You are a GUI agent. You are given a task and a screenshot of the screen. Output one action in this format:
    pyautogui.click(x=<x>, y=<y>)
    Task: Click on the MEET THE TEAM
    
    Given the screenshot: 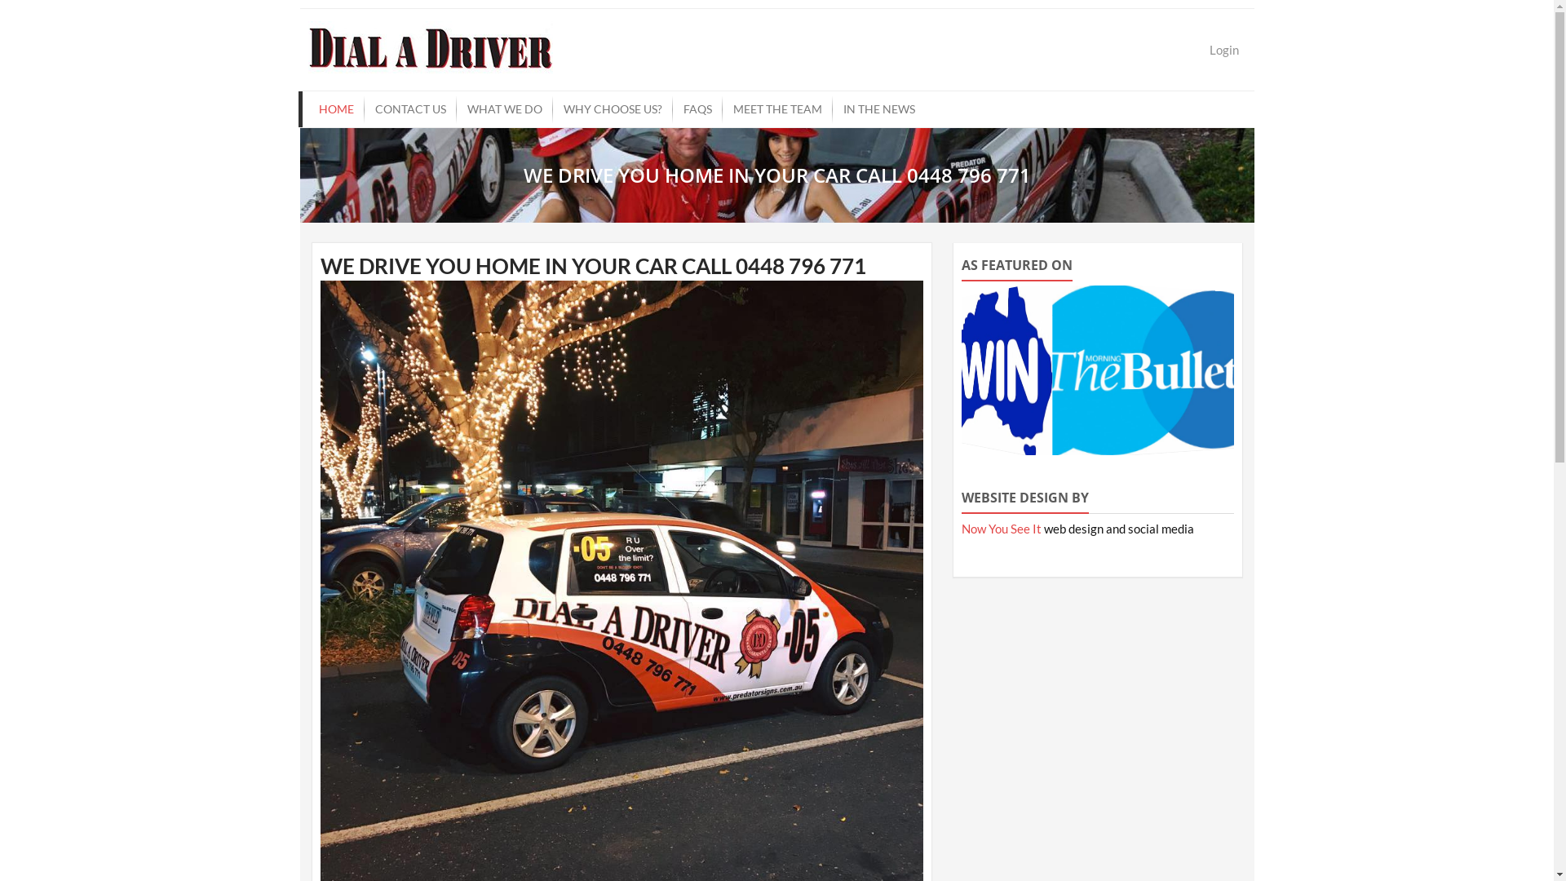 What is the action you would take?
    pyautogui.click(x=778, y=109)
    